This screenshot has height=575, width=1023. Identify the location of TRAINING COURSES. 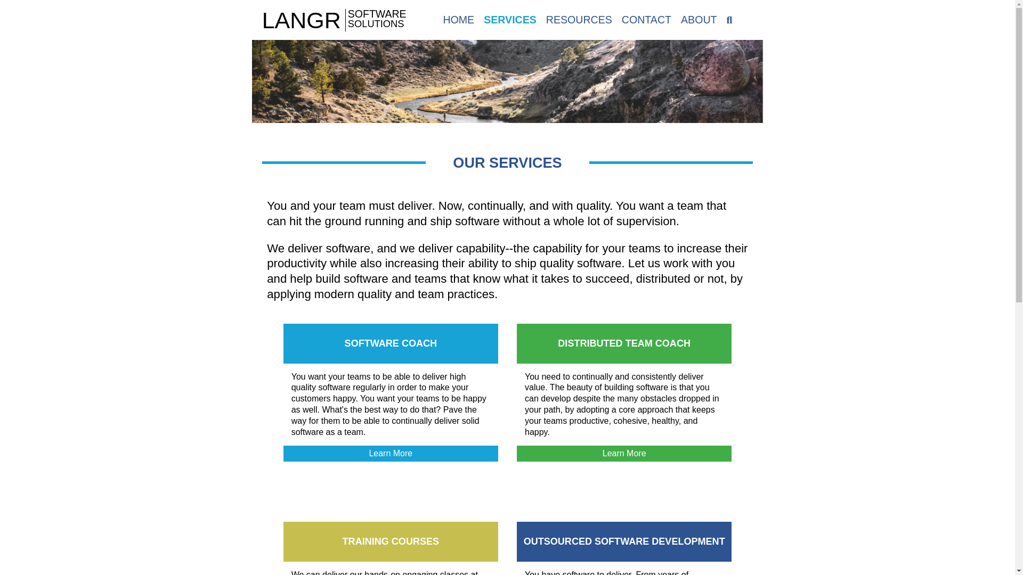
(623, 454).